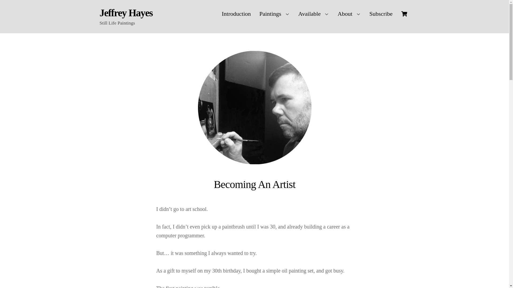  I want to click on Paintings, so click(275, 14).